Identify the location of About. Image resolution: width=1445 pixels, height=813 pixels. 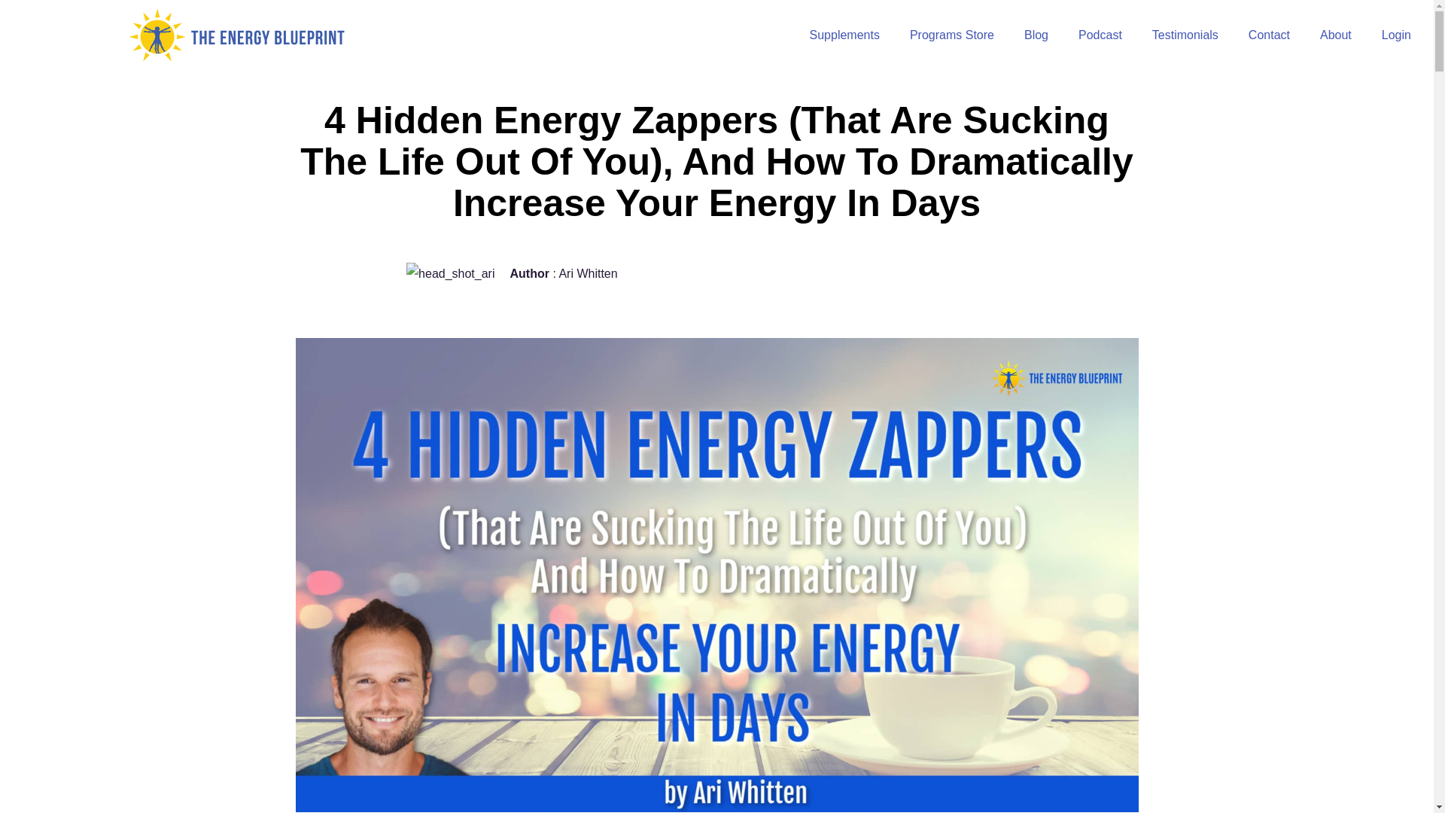
(1335, 35).